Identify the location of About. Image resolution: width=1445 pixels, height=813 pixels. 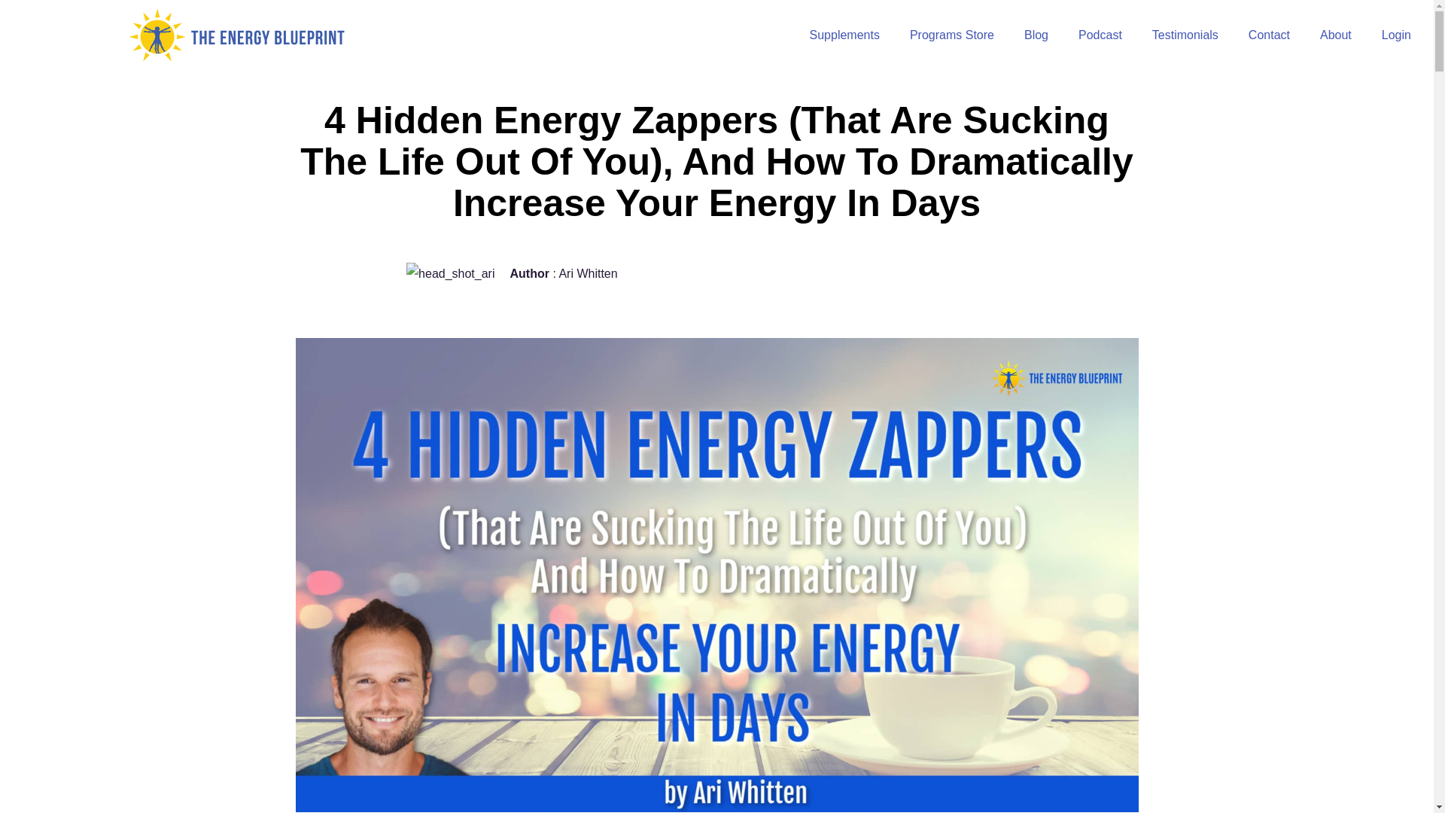
(1335, 35).